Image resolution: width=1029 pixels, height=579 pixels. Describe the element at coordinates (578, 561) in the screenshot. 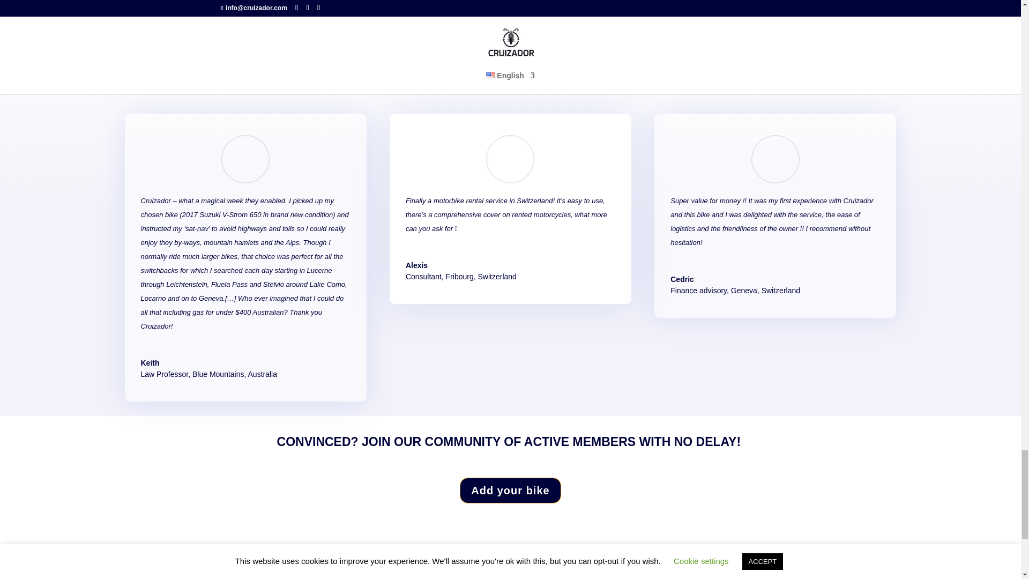

I see `Follow on X` at that location.